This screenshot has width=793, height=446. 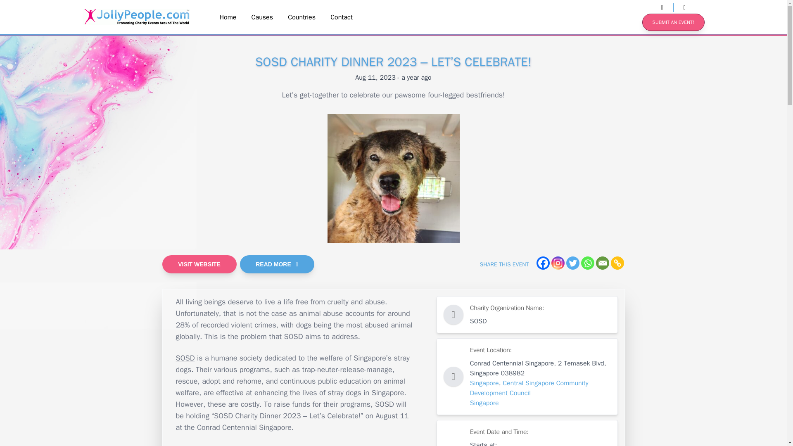 What do you see at coordinates (484, 403) in the screenshot?
I see `Singapore` at bounding box center [484, 403].